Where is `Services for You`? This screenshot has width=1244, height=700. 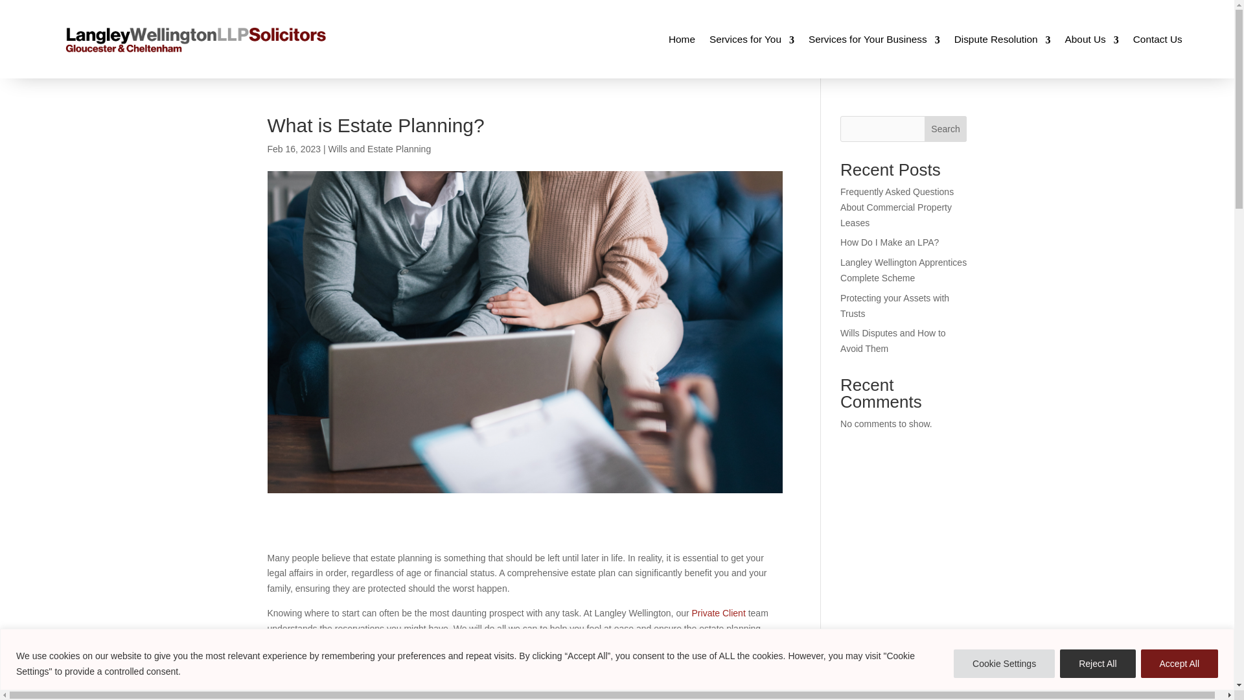 Services for You is located at coordinates (752, 39).